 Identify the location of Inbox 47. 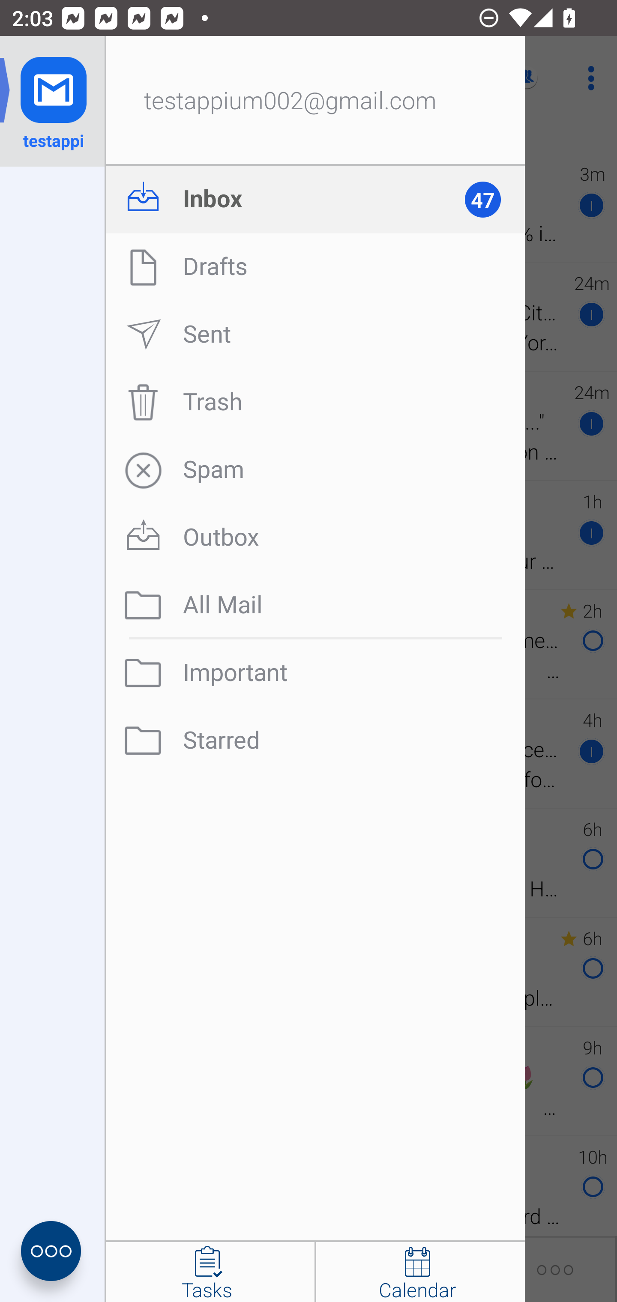
(315, 199).